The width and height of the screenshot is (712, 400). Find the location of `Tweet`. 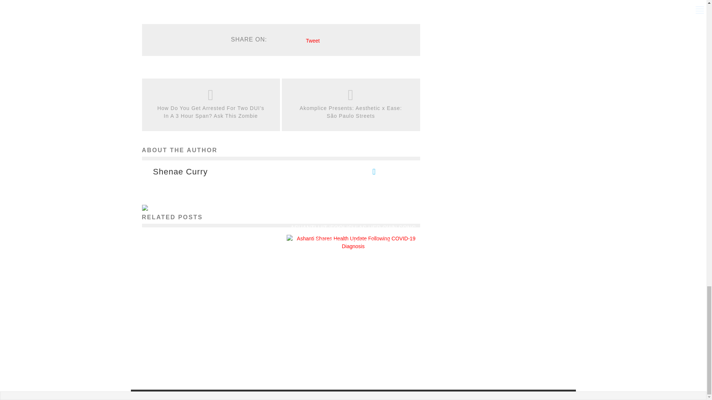

Tweet is located at coordinates (313, 40).